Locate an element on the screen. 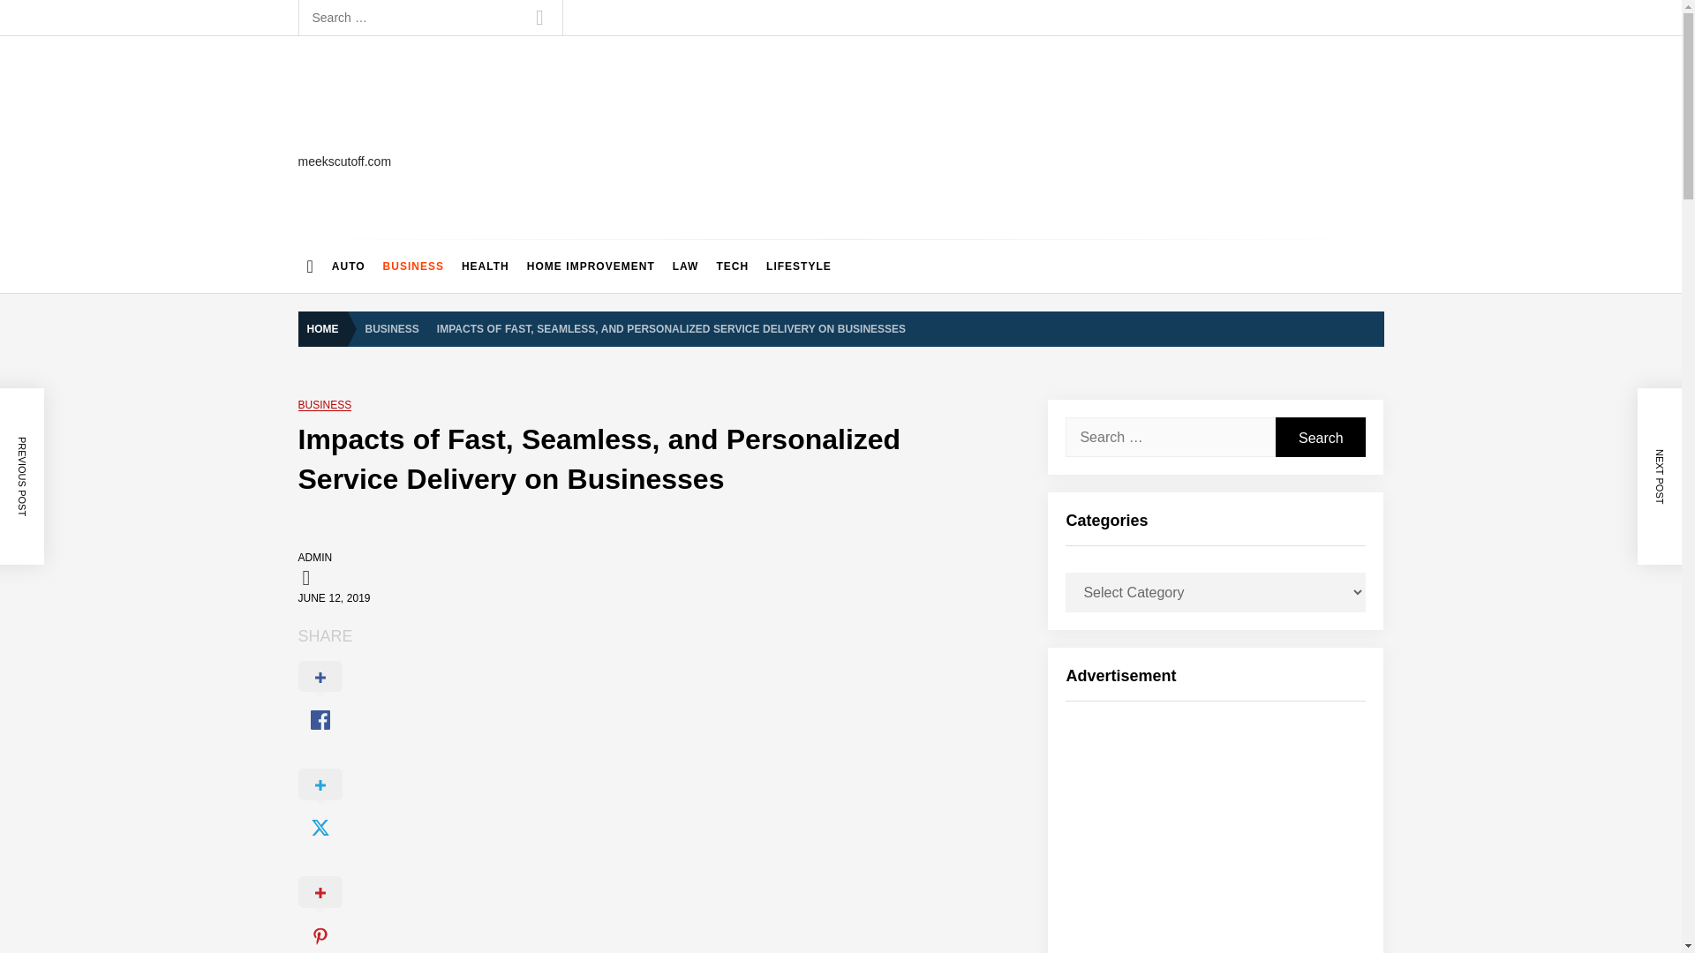 The width and height of the screenshot is (1695, 953). Search is located at coordinates (1321, 438).